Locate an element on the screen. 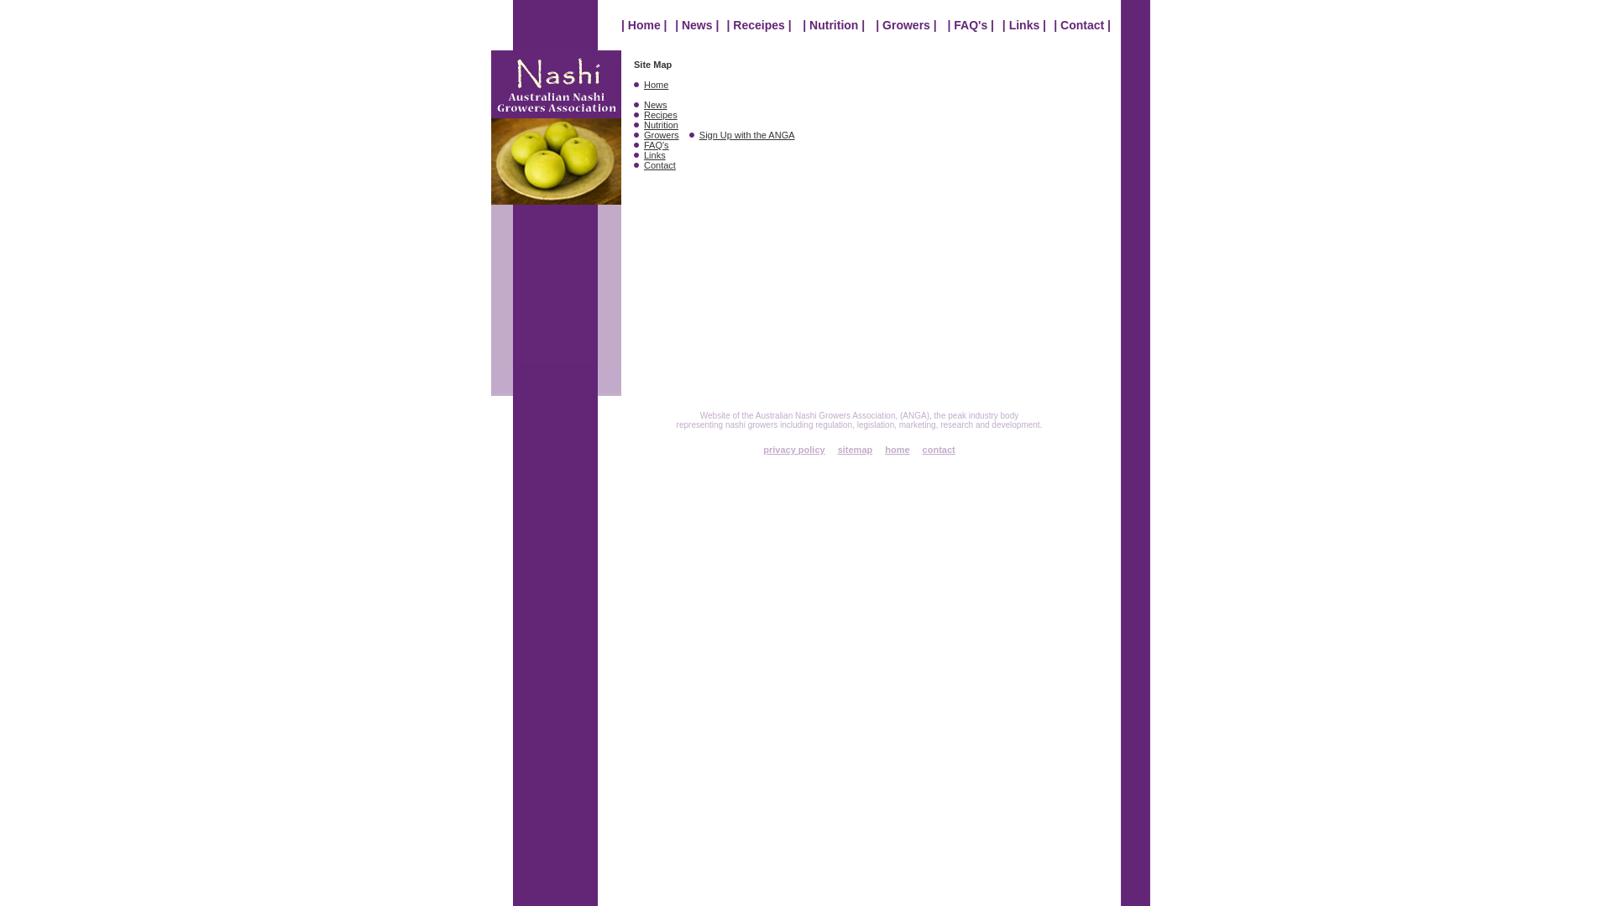 This screenshot has height=906, width=1612. sitemap is located at coordinates (856, 450).